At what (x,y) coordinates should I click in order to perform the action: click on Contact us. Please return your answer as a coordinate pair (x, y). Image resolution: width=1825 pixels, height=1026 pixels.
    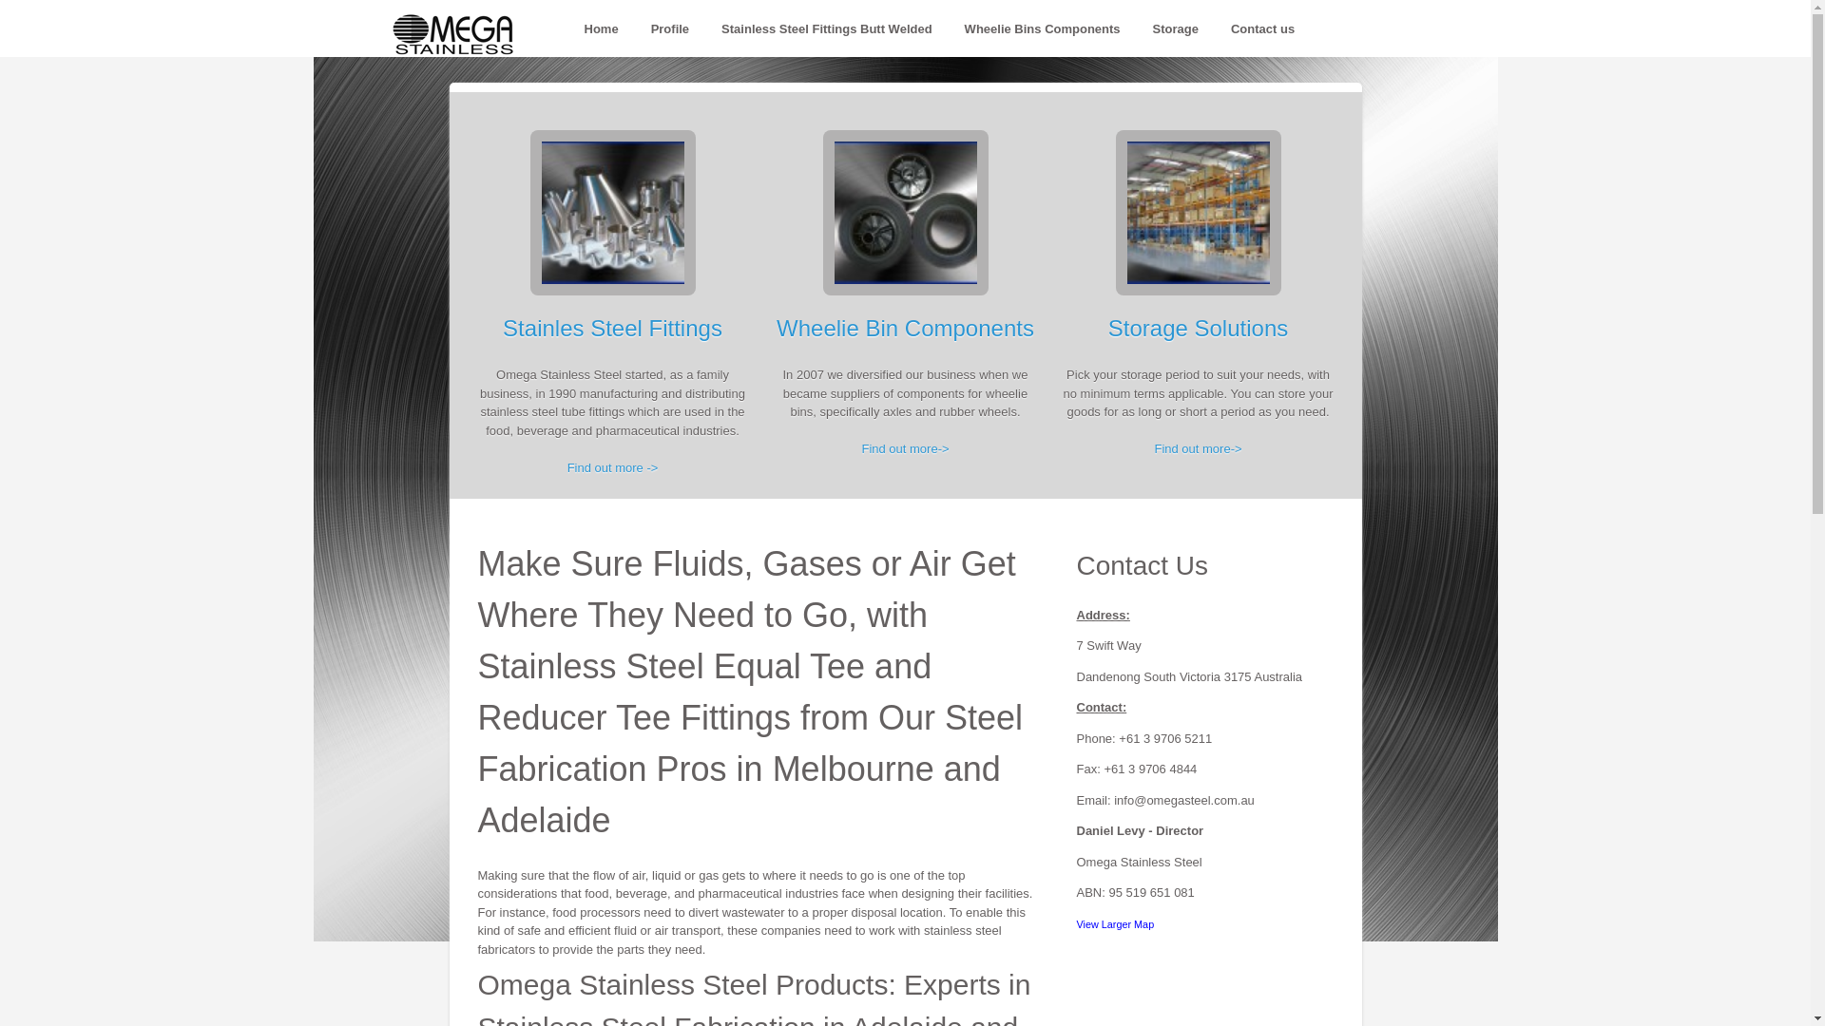
    Looking at the image, I should click on (1262, 30).